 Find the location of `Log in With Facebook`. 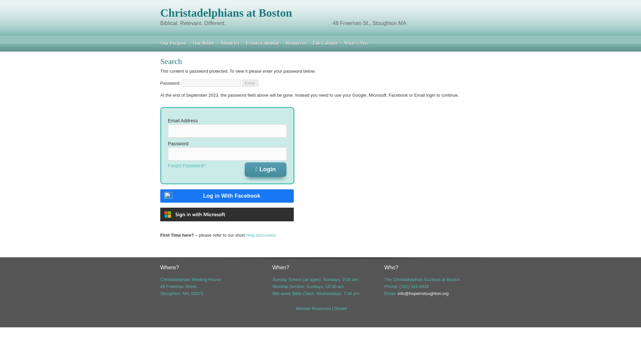

Log in With Facebook is located at coordinates (227, 196).